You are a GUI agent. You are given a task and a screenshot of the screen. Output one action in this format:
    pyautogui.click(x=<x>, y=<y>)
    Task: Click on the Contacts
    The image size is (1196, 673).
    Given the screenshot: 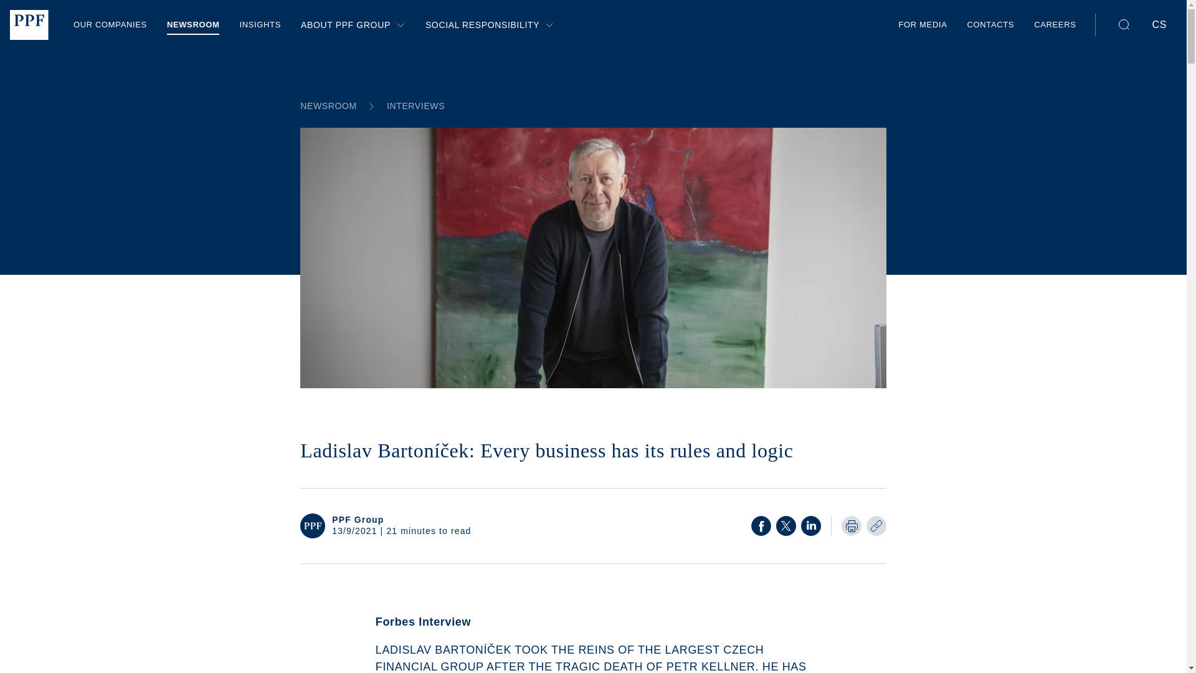 What is the action you would take?
    pyautogui.click(x=990, y=25)
    